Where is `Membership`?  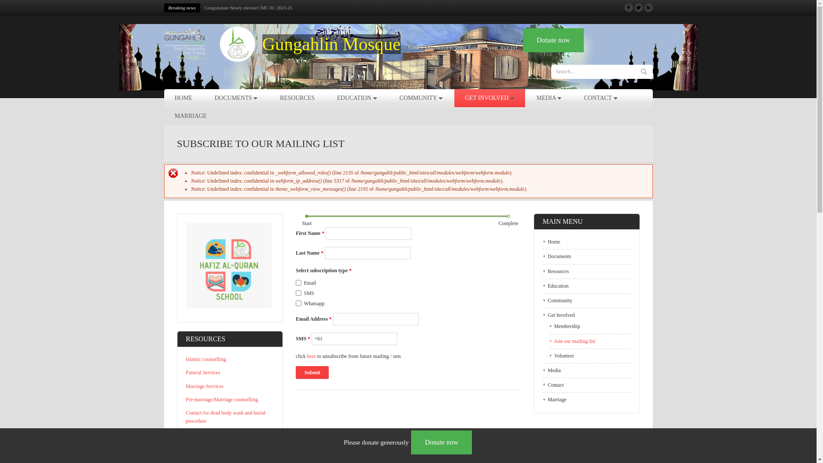
Membership is located at coordinates (590, 327).